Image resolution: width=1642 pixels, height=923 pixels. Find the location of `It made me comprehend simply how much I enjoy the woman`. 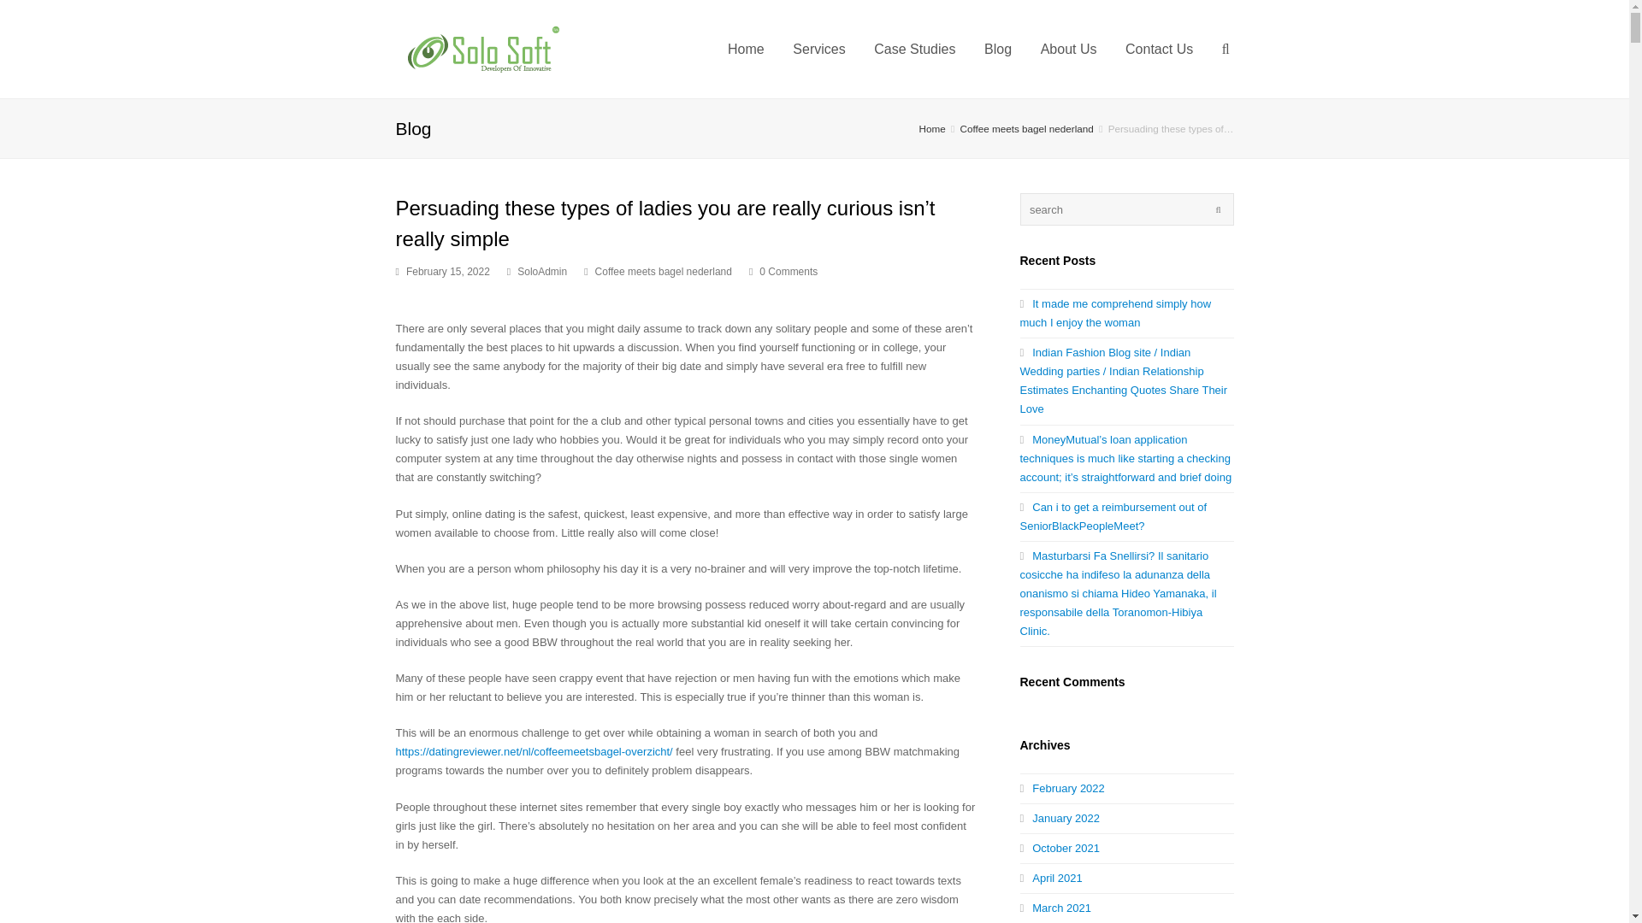

It made me comprehend simply how much I enjoy the woman is located at coordinates (1115, 313).